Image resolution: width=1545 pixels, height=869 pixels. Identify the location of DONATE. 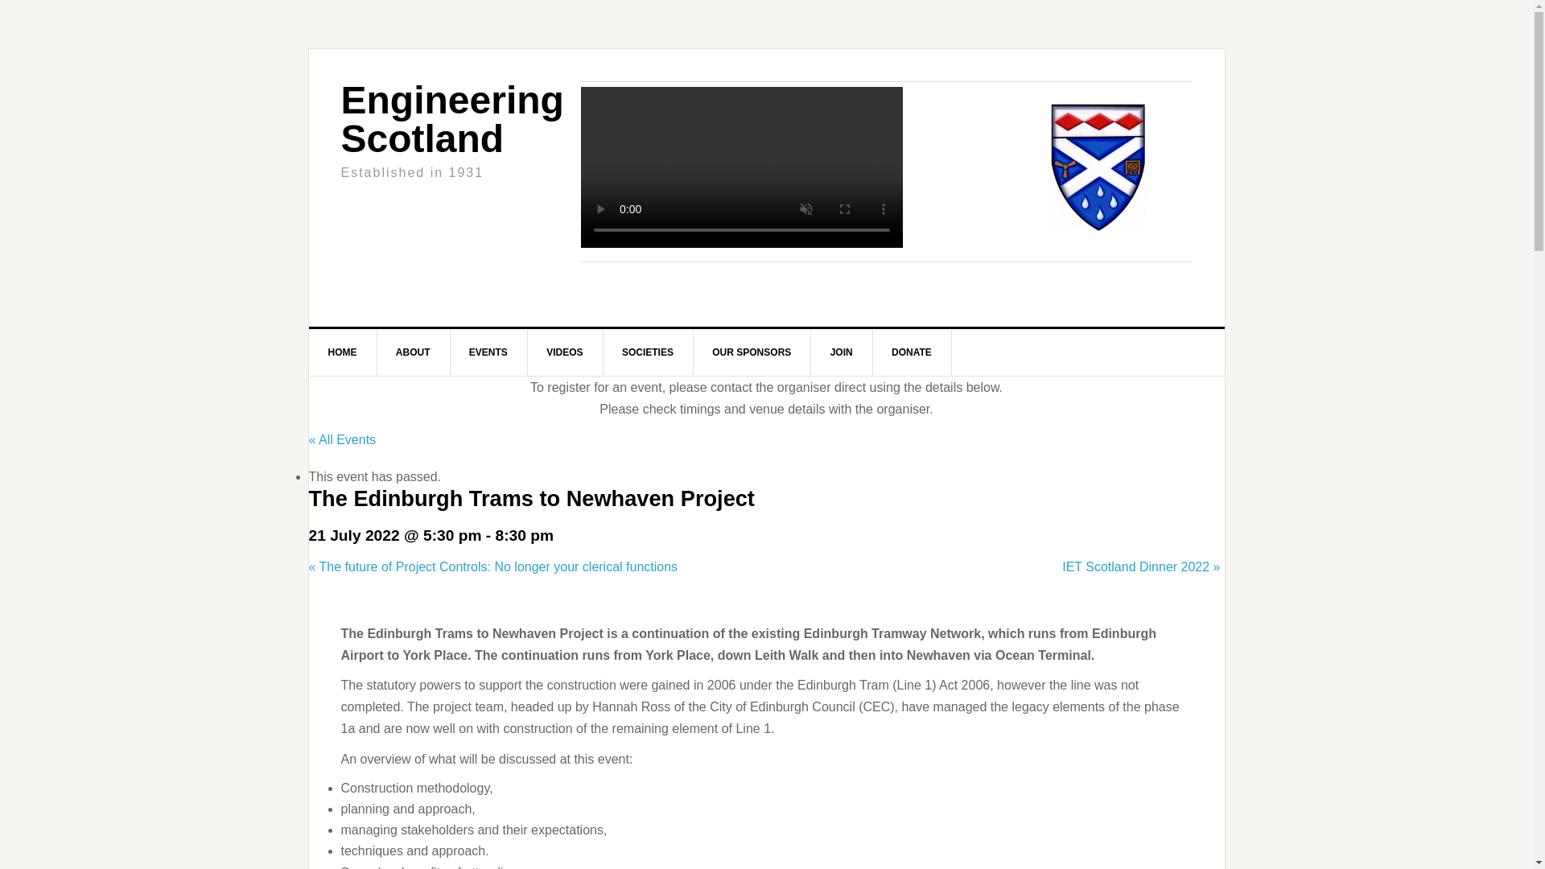
(912, 352).